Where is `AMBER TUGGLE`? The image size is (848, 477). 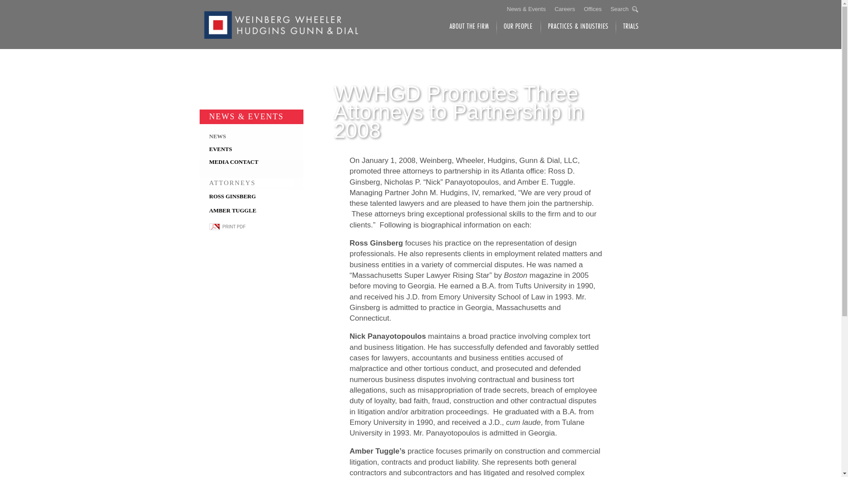
AMBER TUGGLE is located at coordinates (233, 210).